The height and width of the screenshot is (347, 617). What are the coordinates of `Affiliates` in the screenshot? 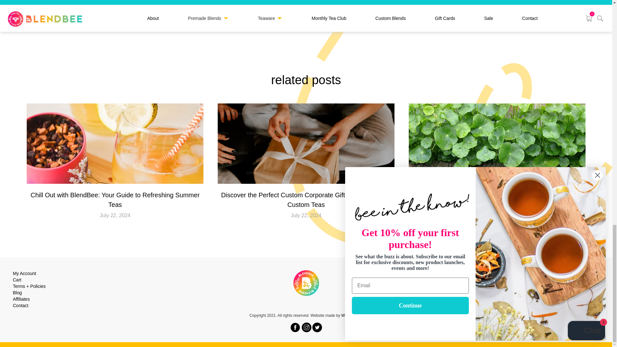 It's located at (21, 299).